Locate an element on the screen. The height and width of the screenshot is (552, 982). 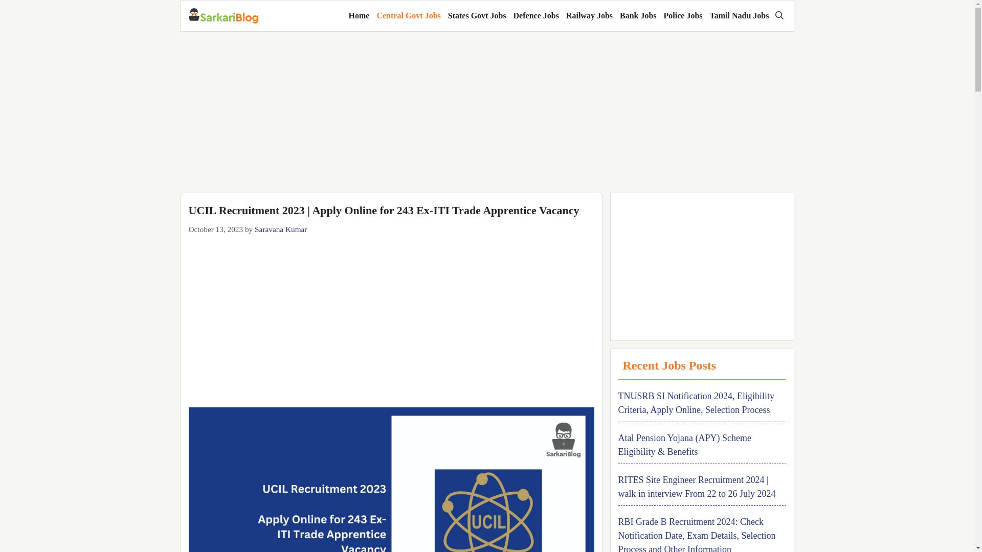
States Govt Jobs is located at coordinates (477, 15).